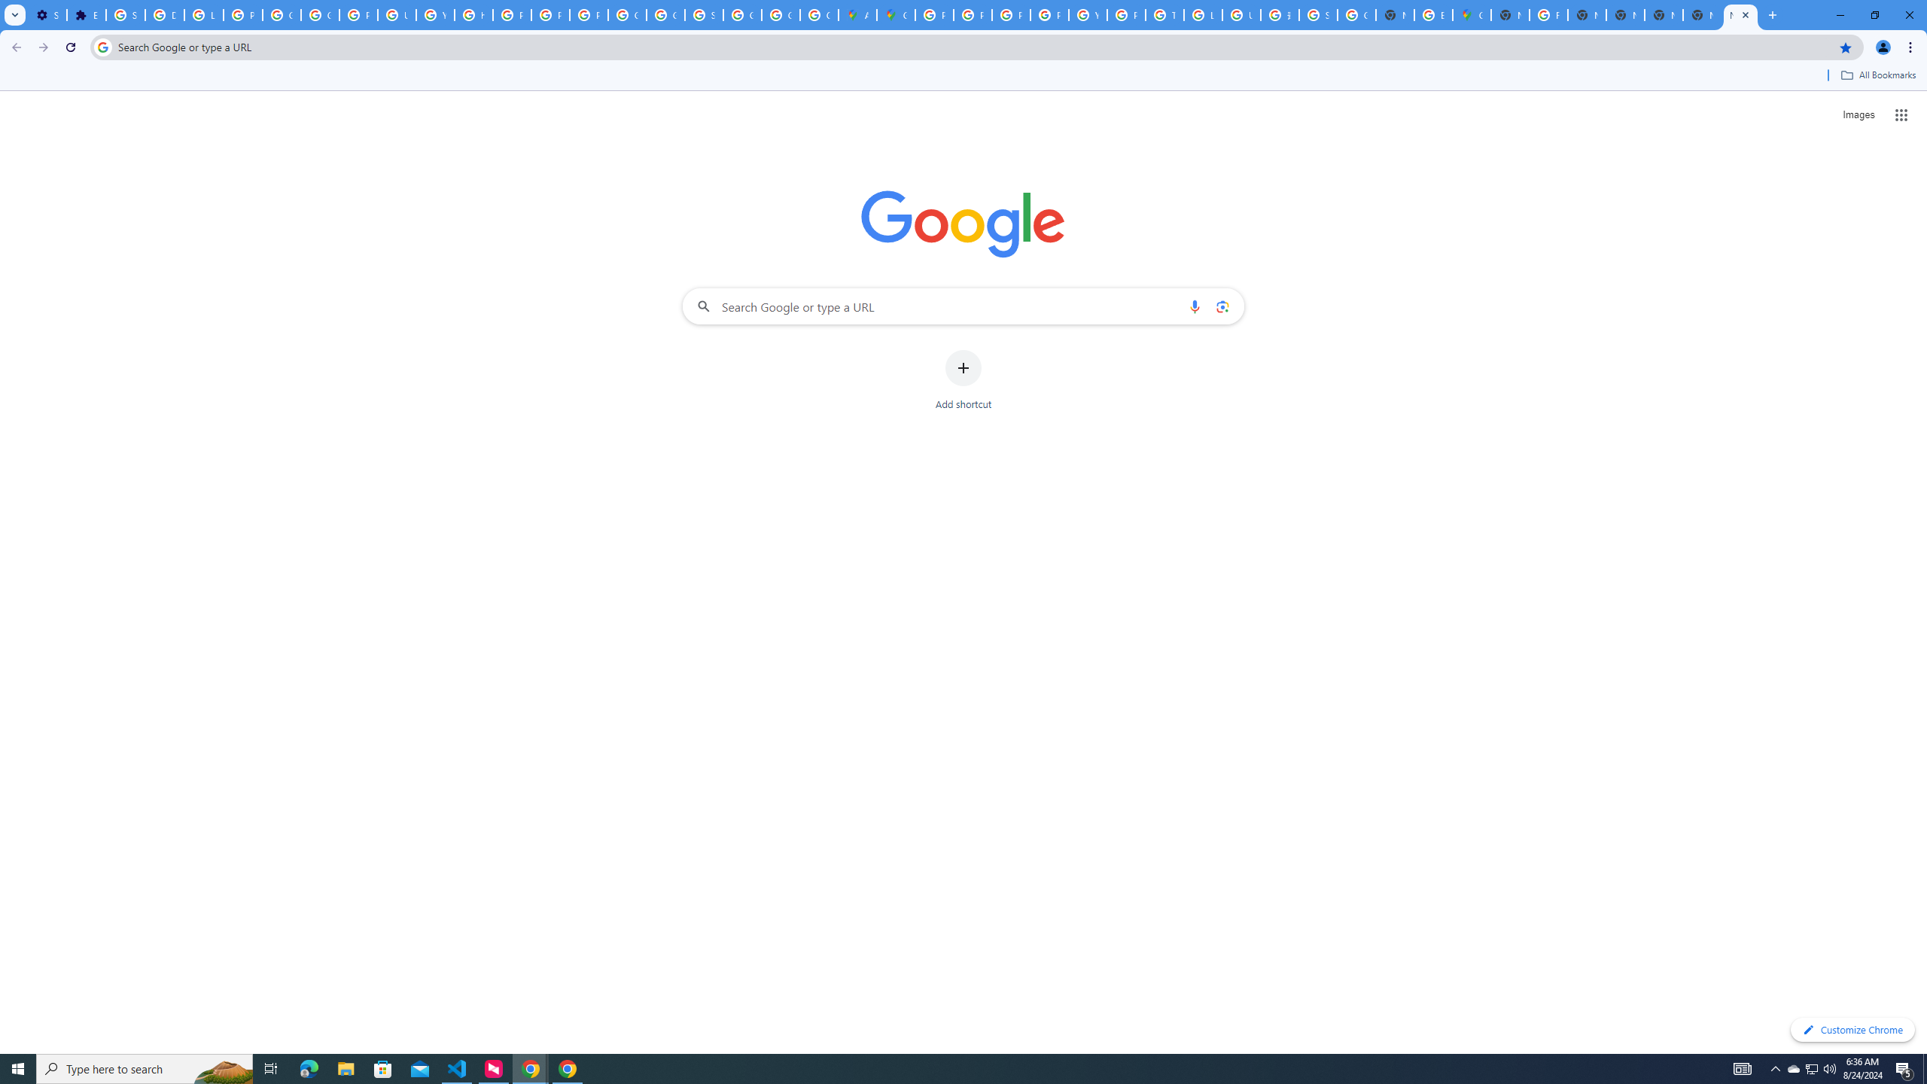  Describe the element at coordinates (1901, 114) in the screenshot. I see `Google apps` at that location.